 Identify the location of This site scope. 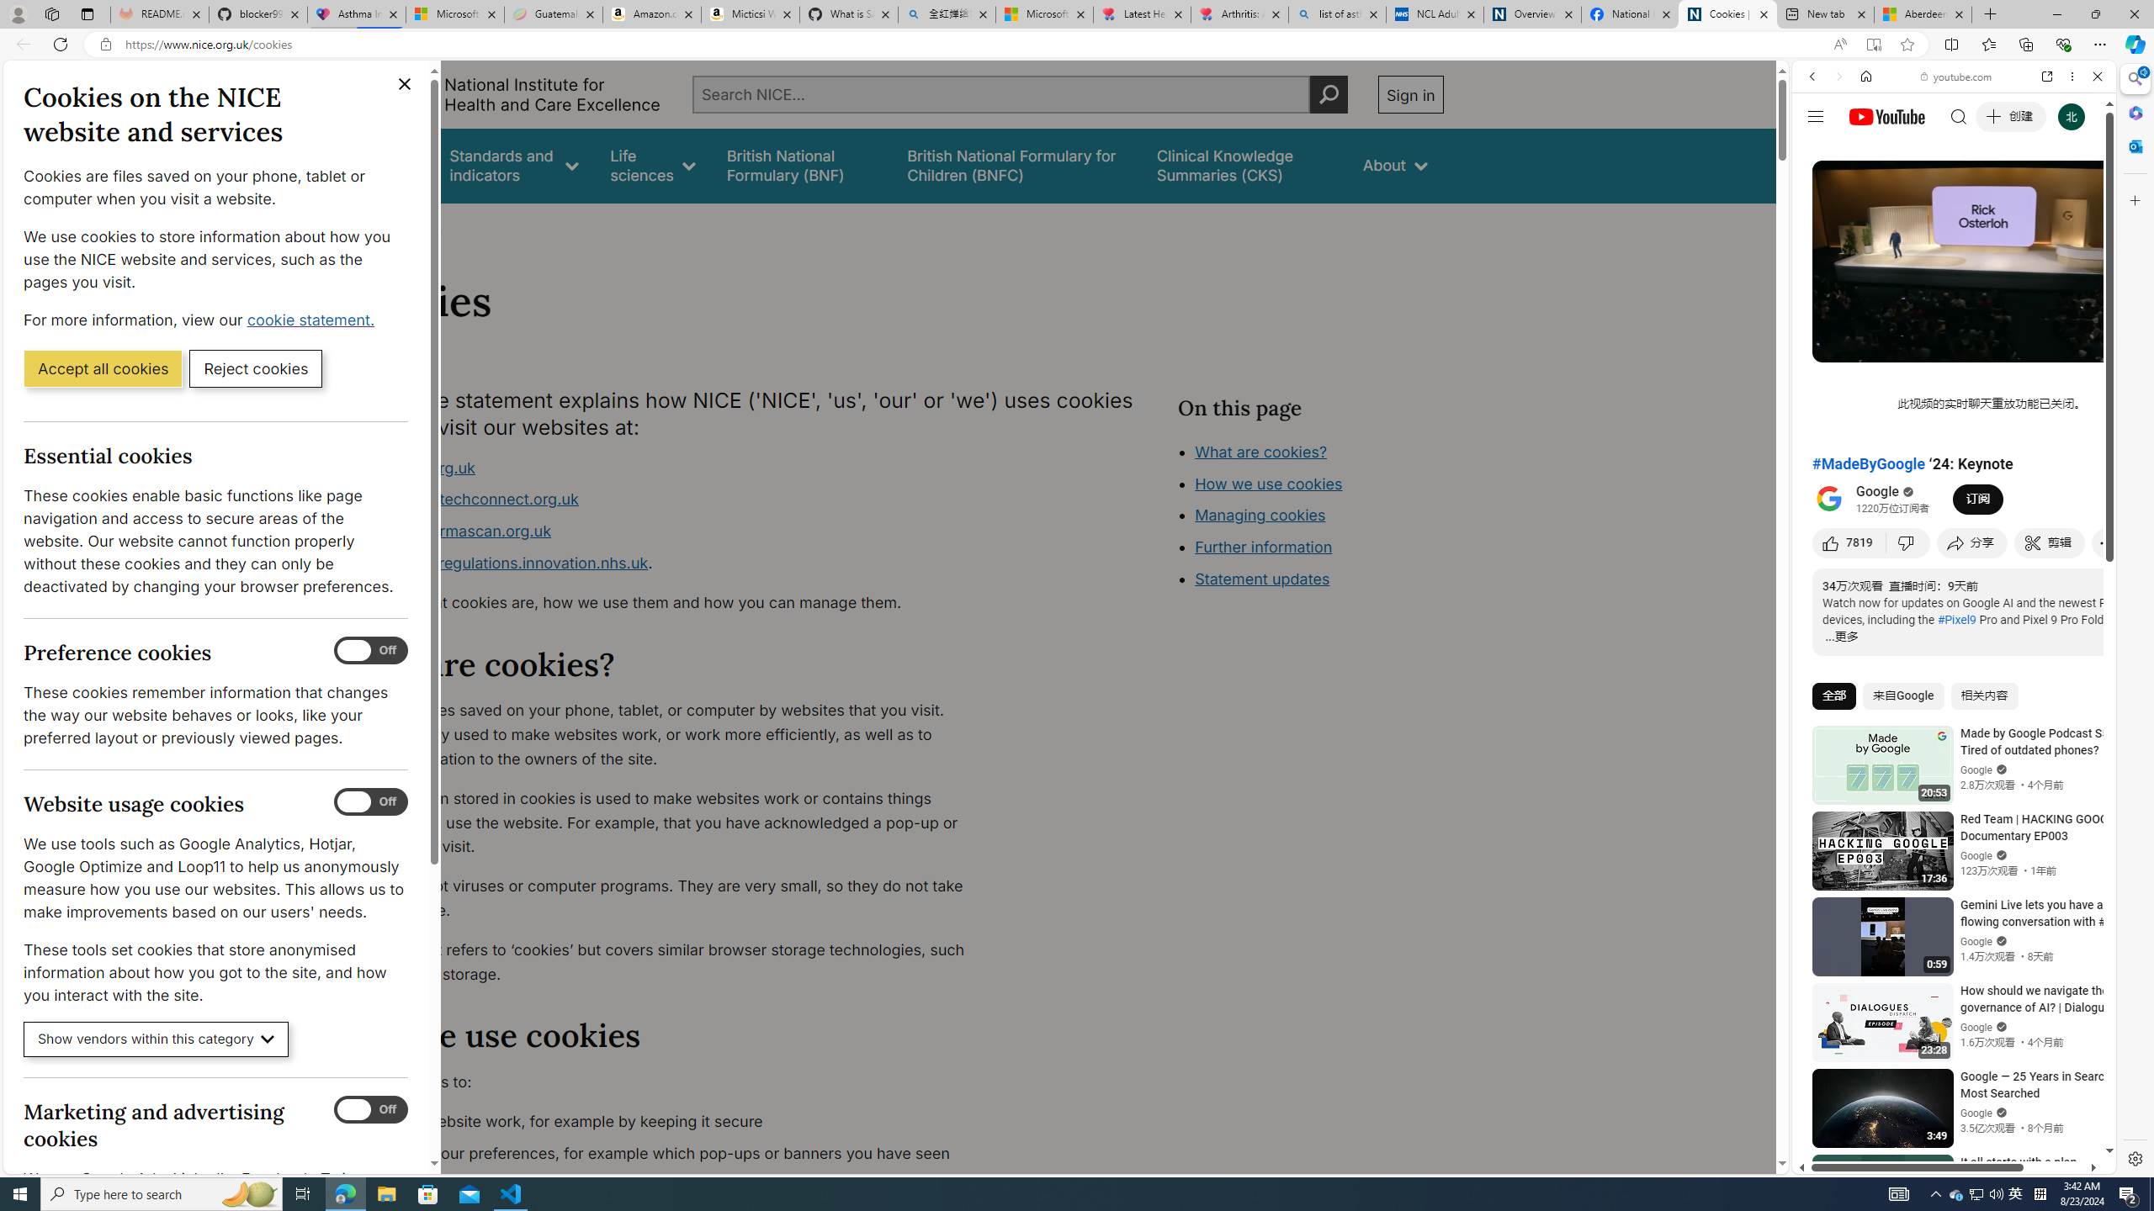
(1864, 151).